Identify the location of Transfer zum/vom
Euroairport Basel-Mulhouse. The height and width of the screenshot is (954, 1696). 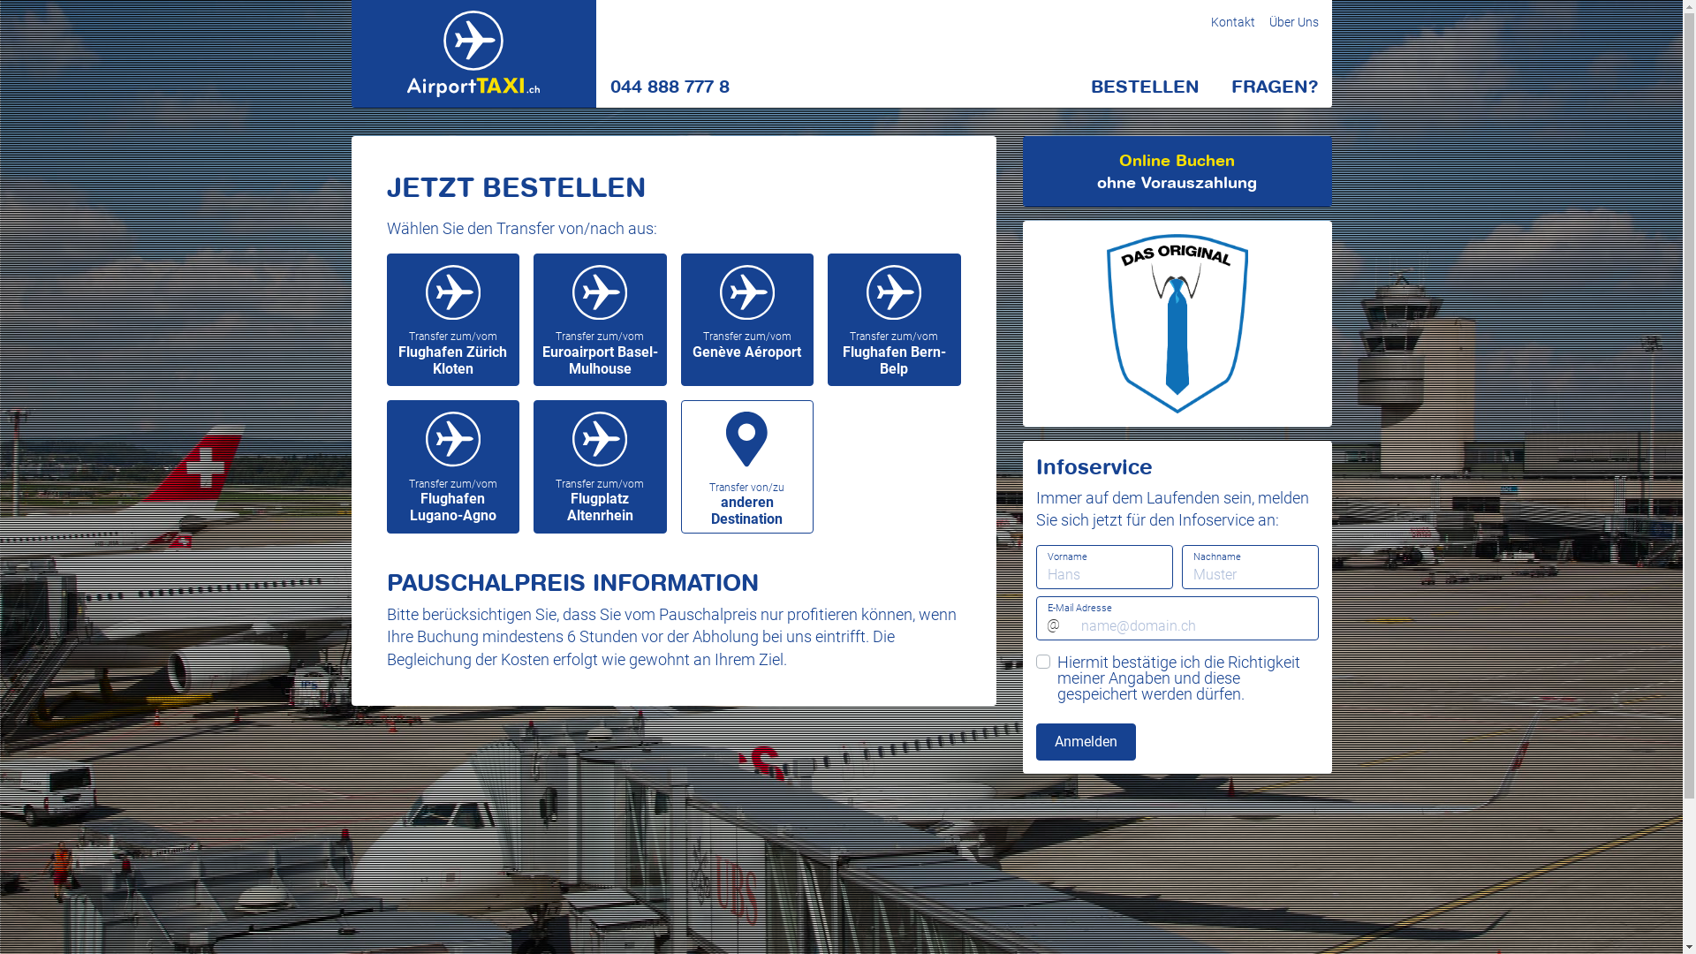
(601, 320).